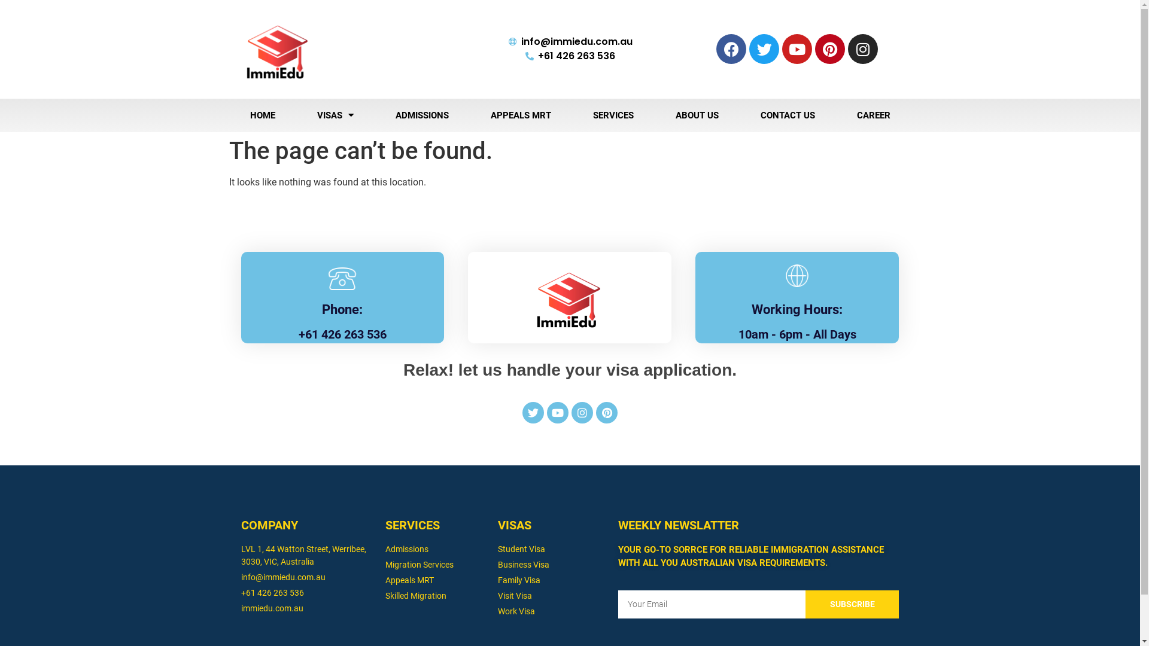 The height and width of the screenshot is (646, 1149). Describe the element at coordinates (307, 609) in the screenshot. I see `immiedu.com.au` at that location.